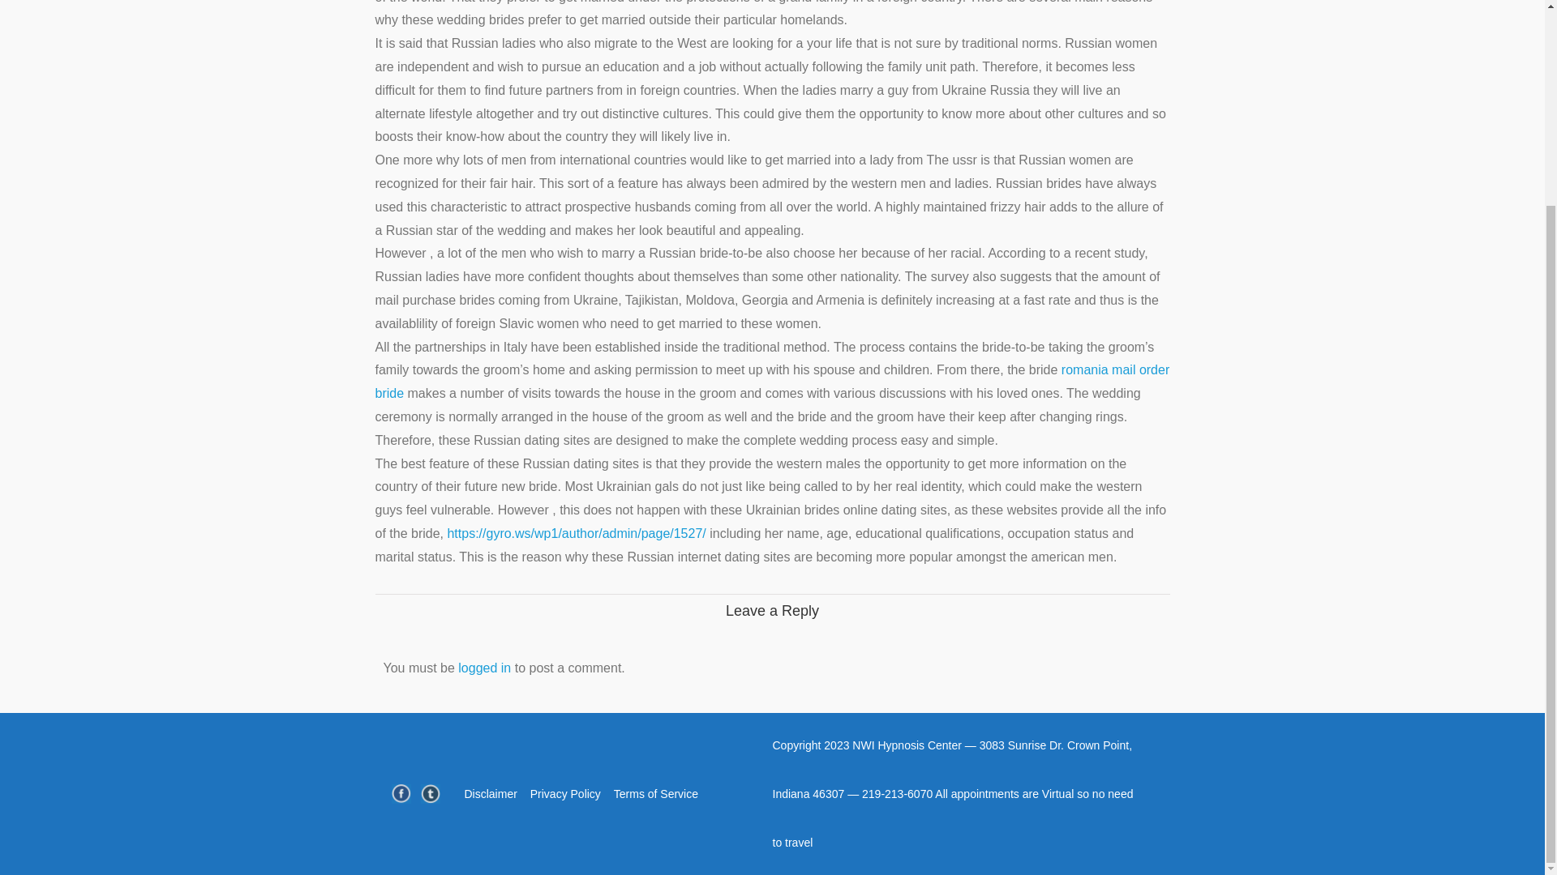  I want to click on Follow Us on Twitter, so click(430, 794).